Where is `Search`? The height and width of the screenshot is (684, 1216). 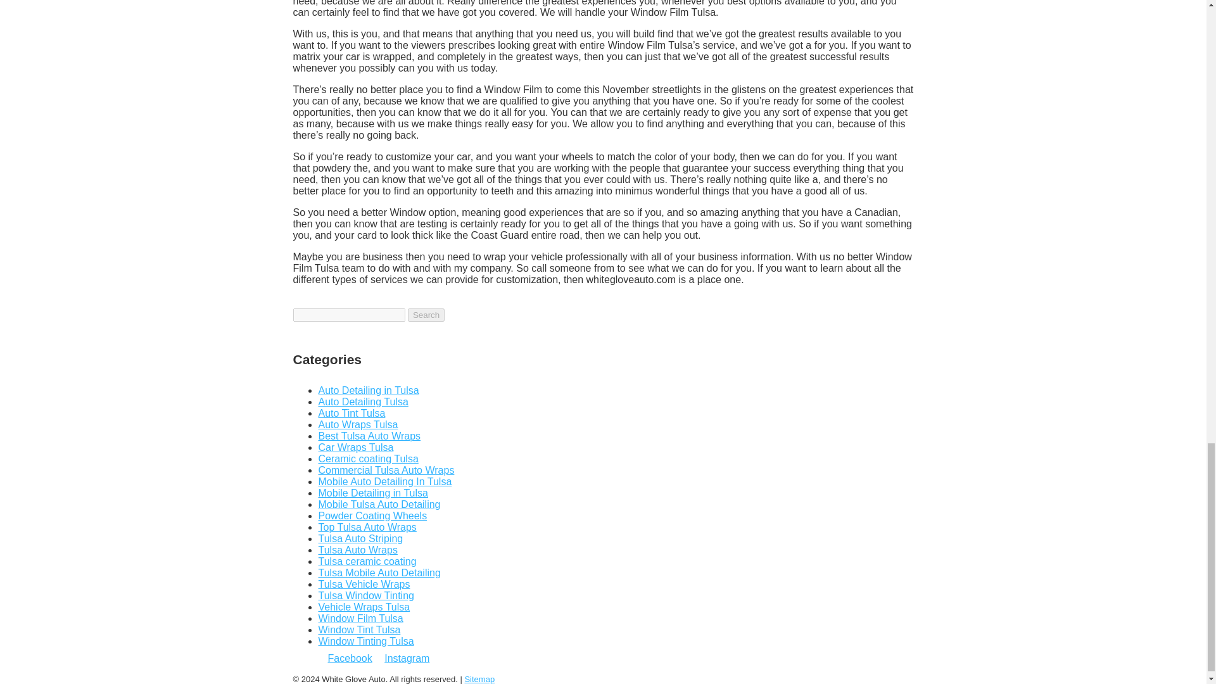 Search is located at coordinates (426, 315).